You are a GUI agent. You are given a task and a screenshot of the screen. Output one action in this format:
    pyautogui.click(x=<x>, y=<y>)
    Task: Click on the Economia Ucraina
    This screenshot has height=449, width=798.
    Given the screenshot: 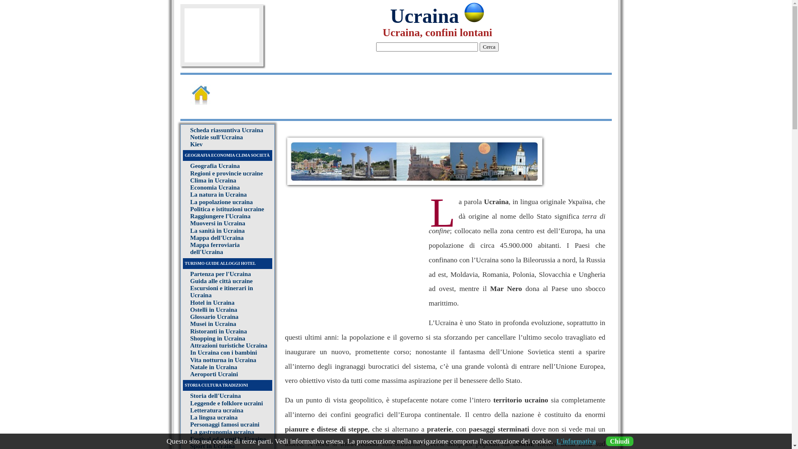 What is the action you would take?
    pyautogui.click(x=215, y=187)
    